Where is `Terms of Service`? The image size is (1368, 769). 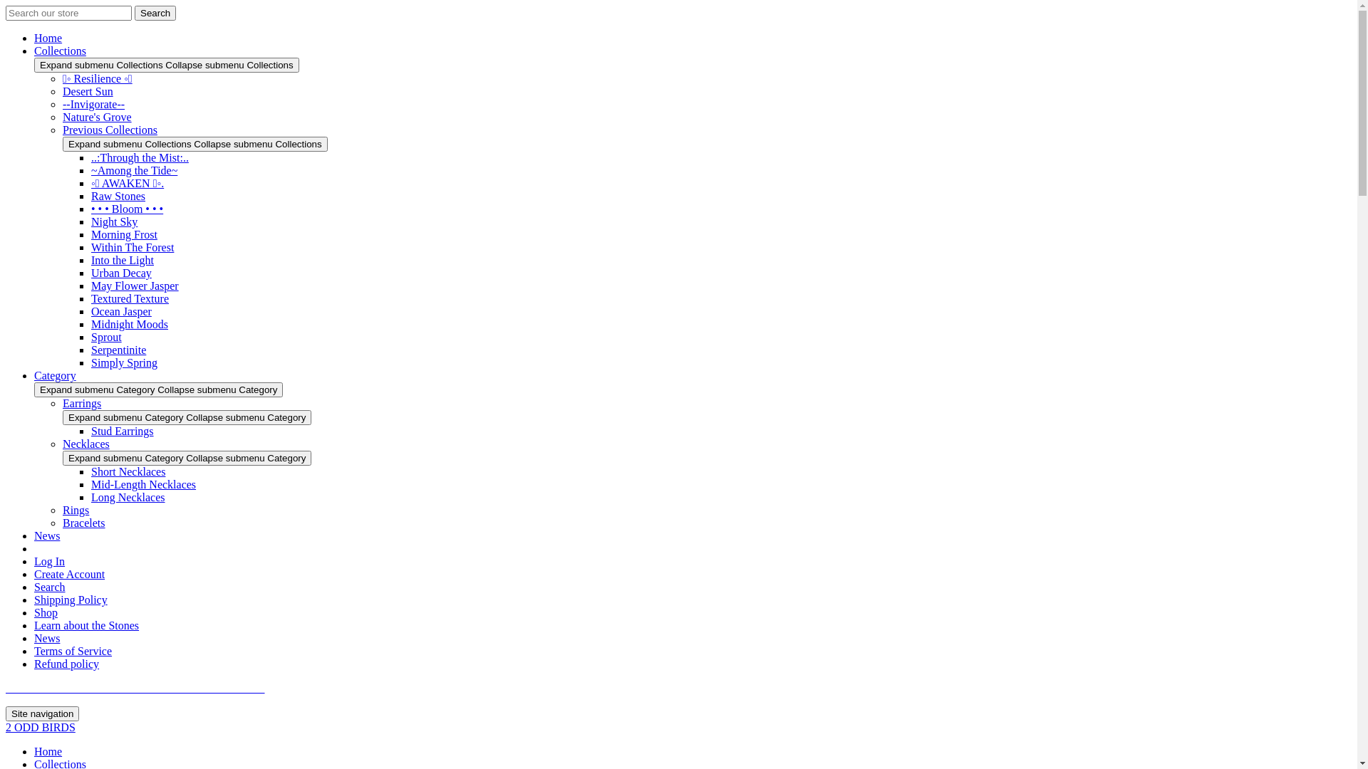 Terms of Service is located at coordinates (73, 651).